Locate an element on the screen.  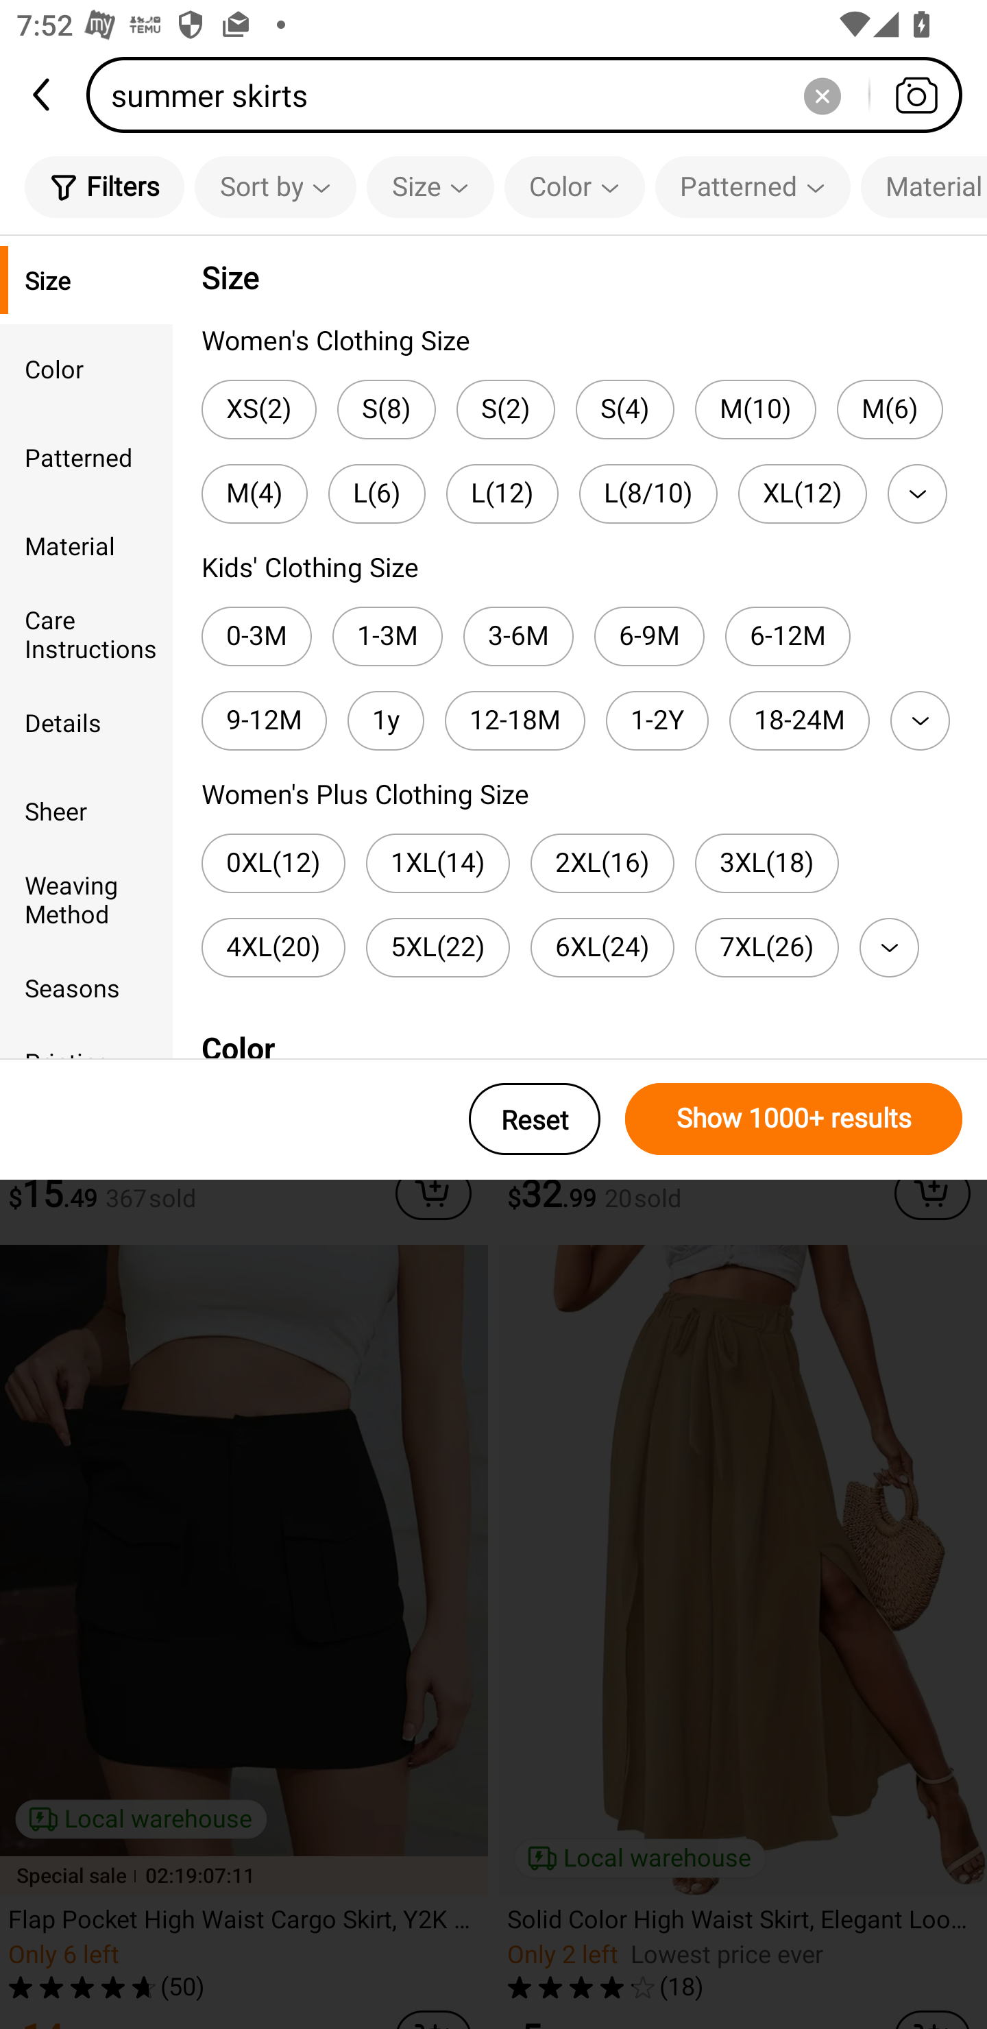
Sheer is located at coordinates (86, 810).